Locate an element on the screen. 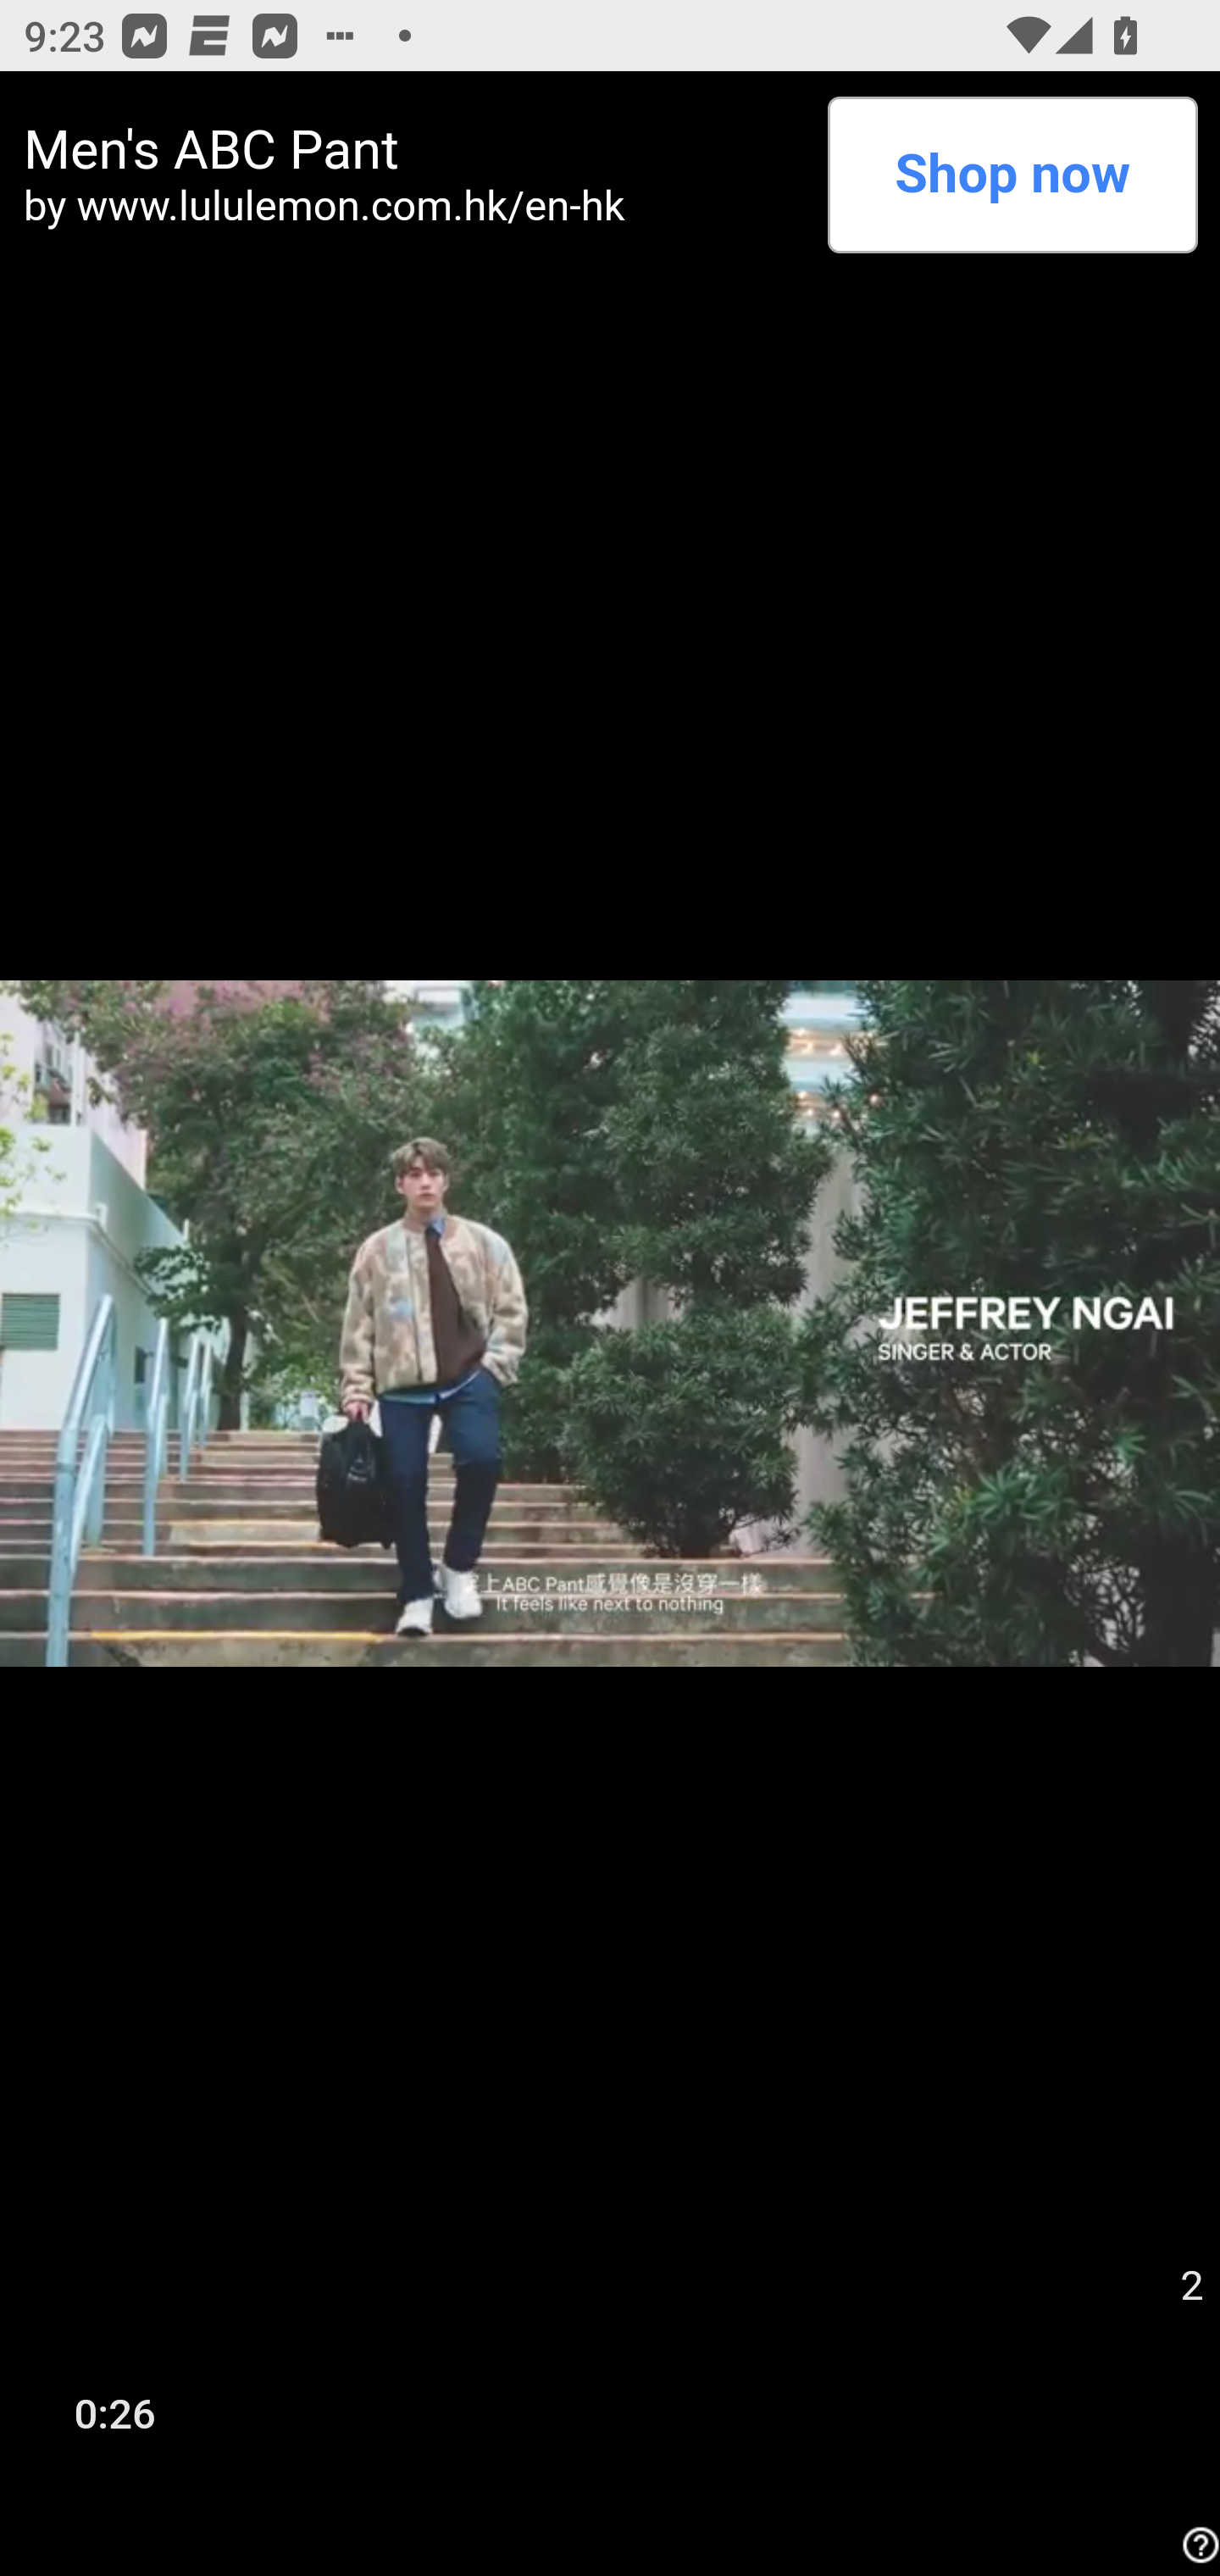  Skip Ad Countdown is located at coordinates (1191, 2286).